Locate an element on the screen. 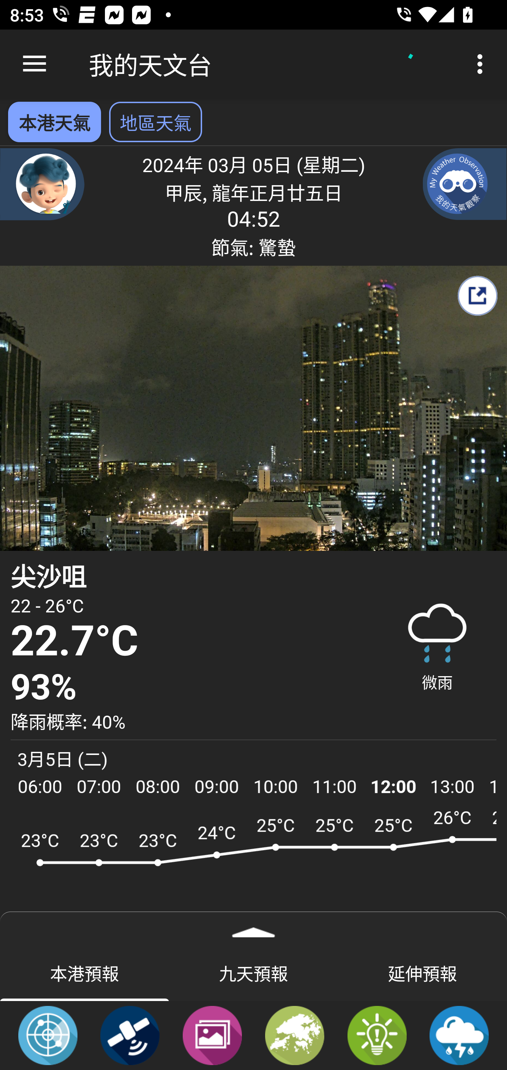  地區天氣 選擇 地區天氣 is located at coordinates (156, 122).